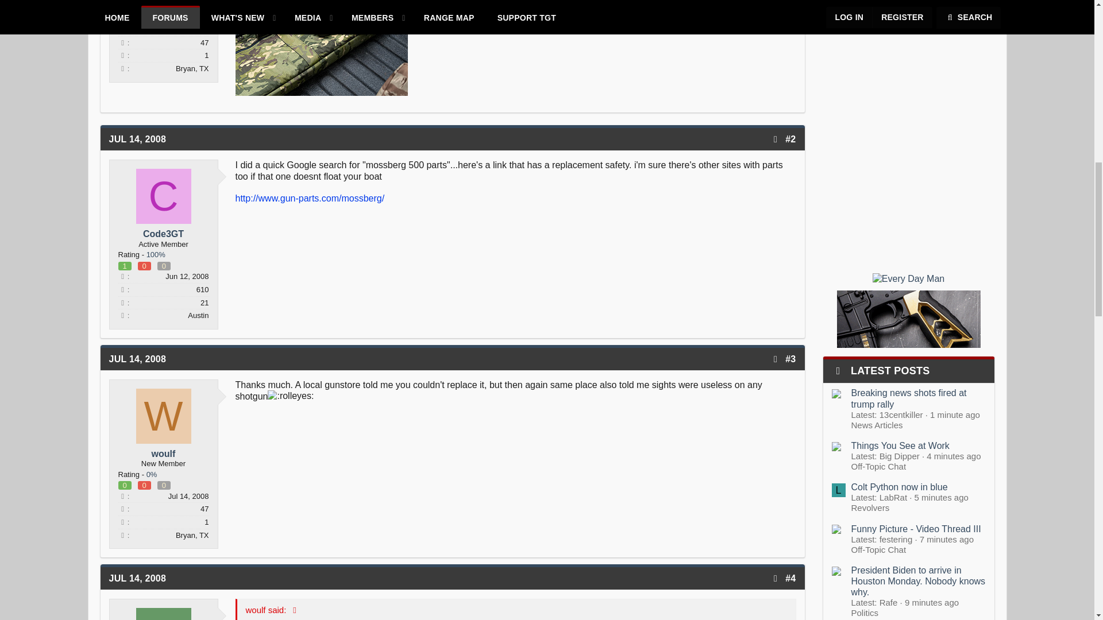 The image size is (1103, 620). What do you see at coordinates (123, 316) in the screenshot?
I see `Location` at bounding box center [123, 316].